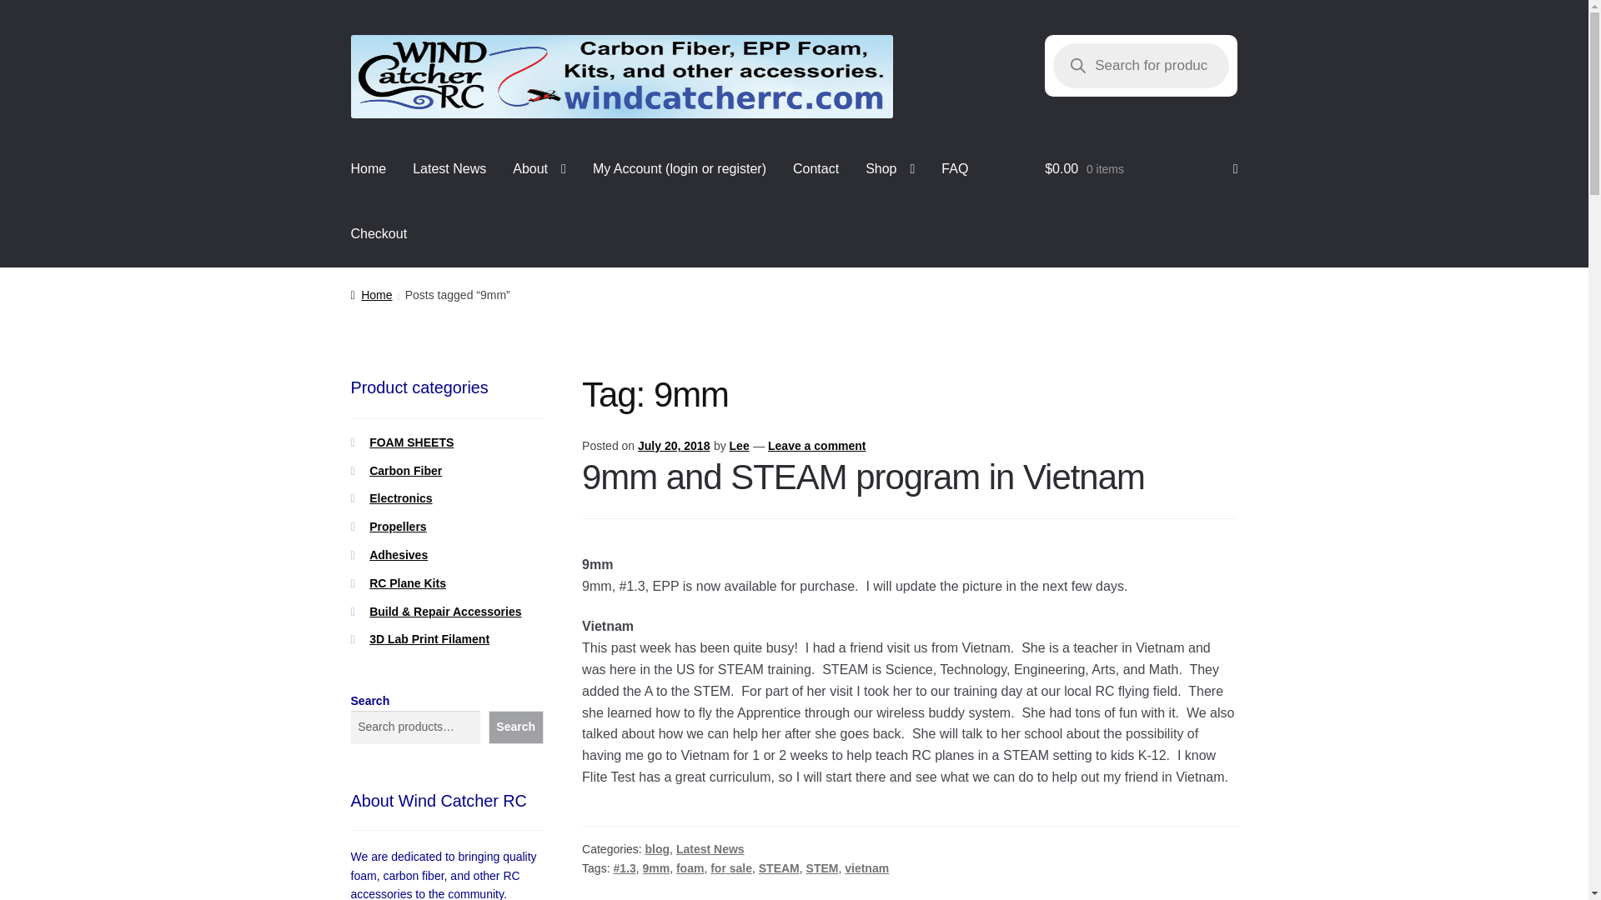 The width and height of the screenshot is (1601, 900). Describe the element at coordinates (449, 170) in the screenshot. I see `Latest News` at that location.